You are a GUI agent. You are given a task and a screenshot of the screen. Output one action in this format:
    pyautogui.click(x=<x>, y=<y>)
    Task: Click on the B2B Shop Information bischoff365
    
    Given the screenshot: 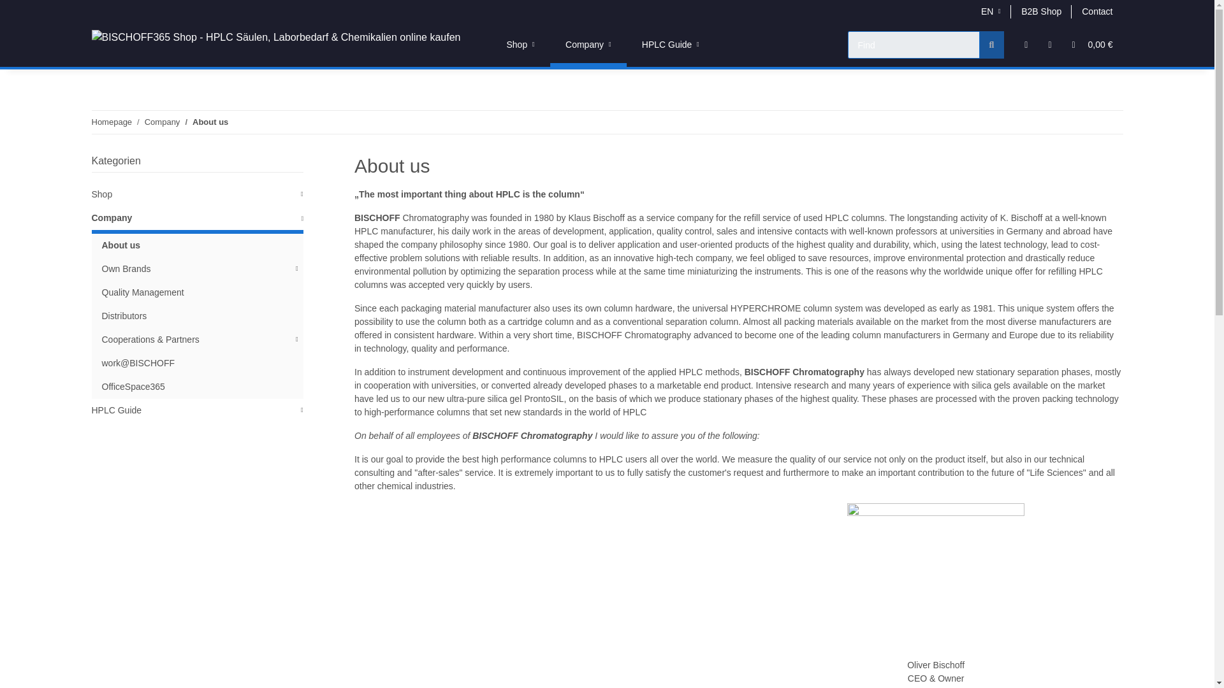 What is the action you would take?
    pyautogui.click(x=520, y=45)
    